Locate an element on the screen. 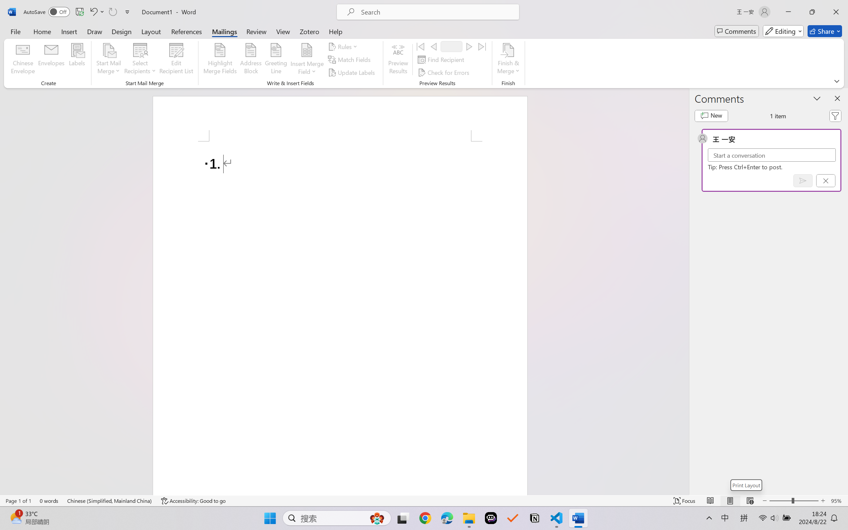 The height and width of the screenshot is (530, 848). Match Fields... is located at coordinates (350, 60).